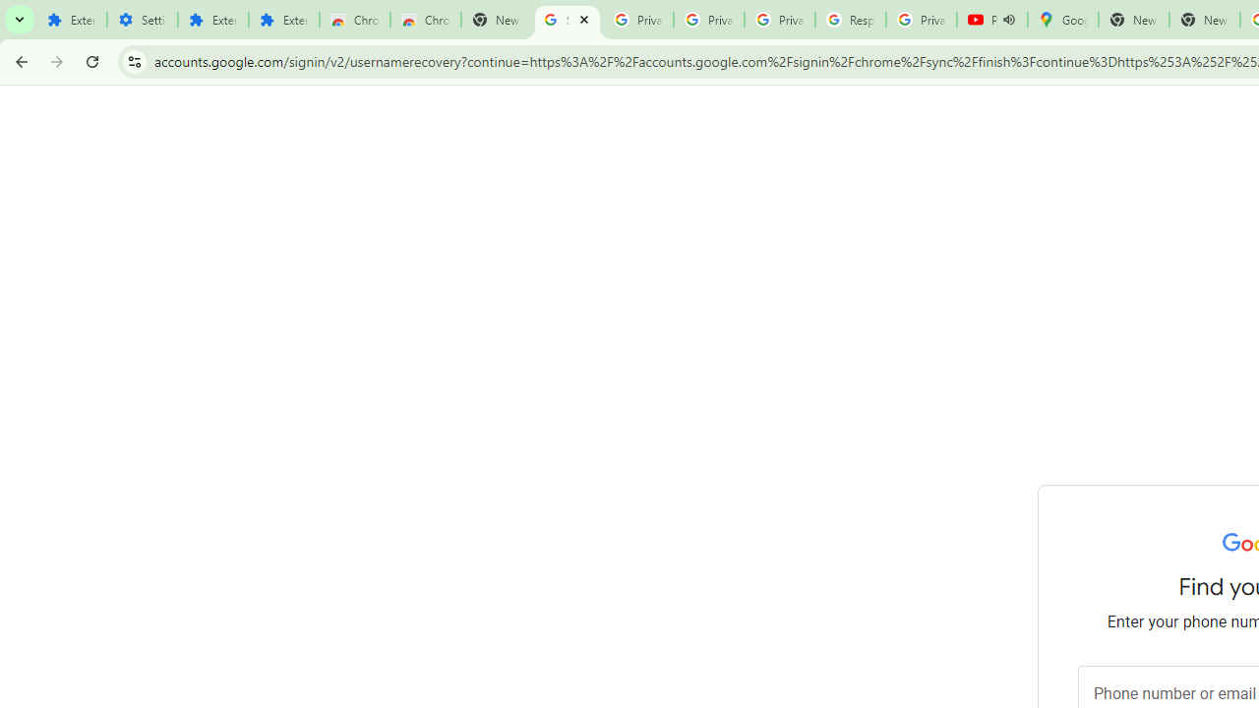 This screenshot has width=1259, height=708. I want to click on Extensions, so click(212, 20).